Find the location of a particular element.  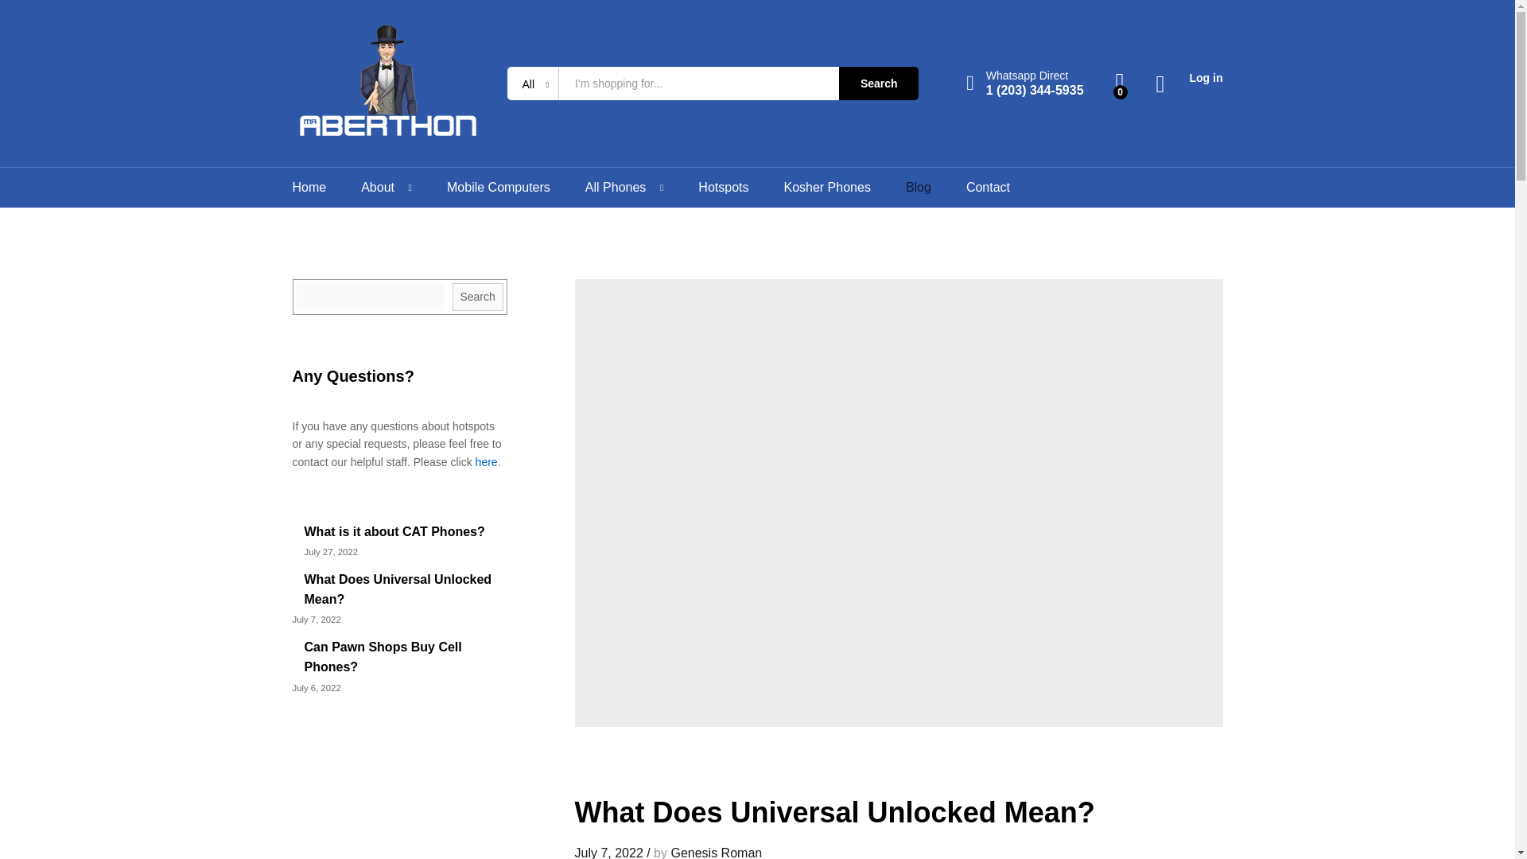

All Phones is located at coordinates (616, 188).